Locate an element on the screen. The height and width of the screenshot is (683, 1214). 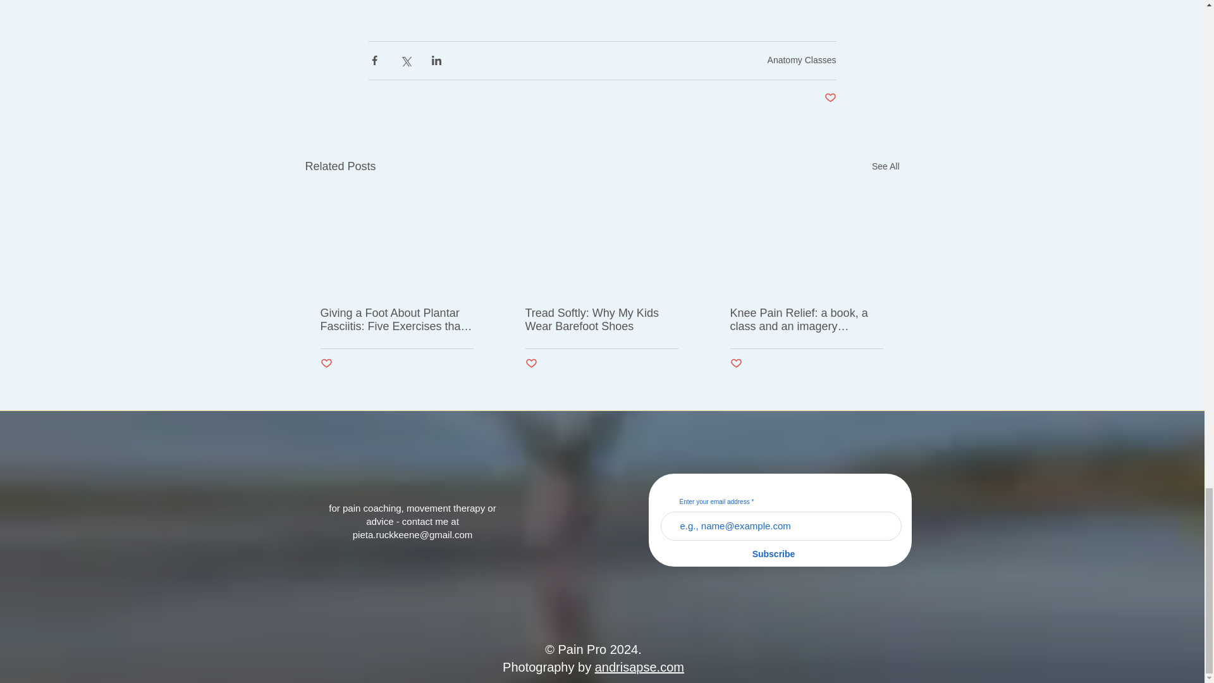
Post not marked as liked is located at coordinates (530, 364).